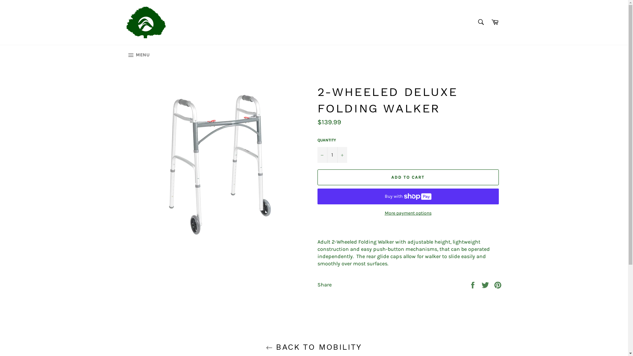  I want to click on BACK TO MOBILITY, so click(314, 347).